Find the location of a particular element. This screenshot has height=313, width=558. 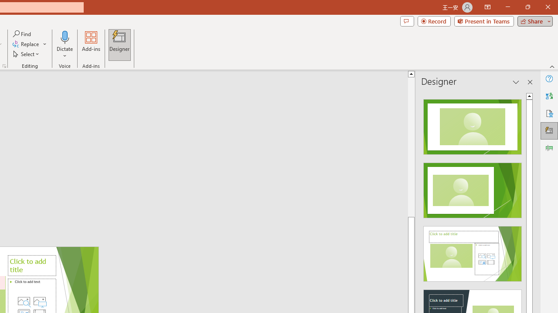

Recommended Design: Design Idea is located at coordinates (473, 124).